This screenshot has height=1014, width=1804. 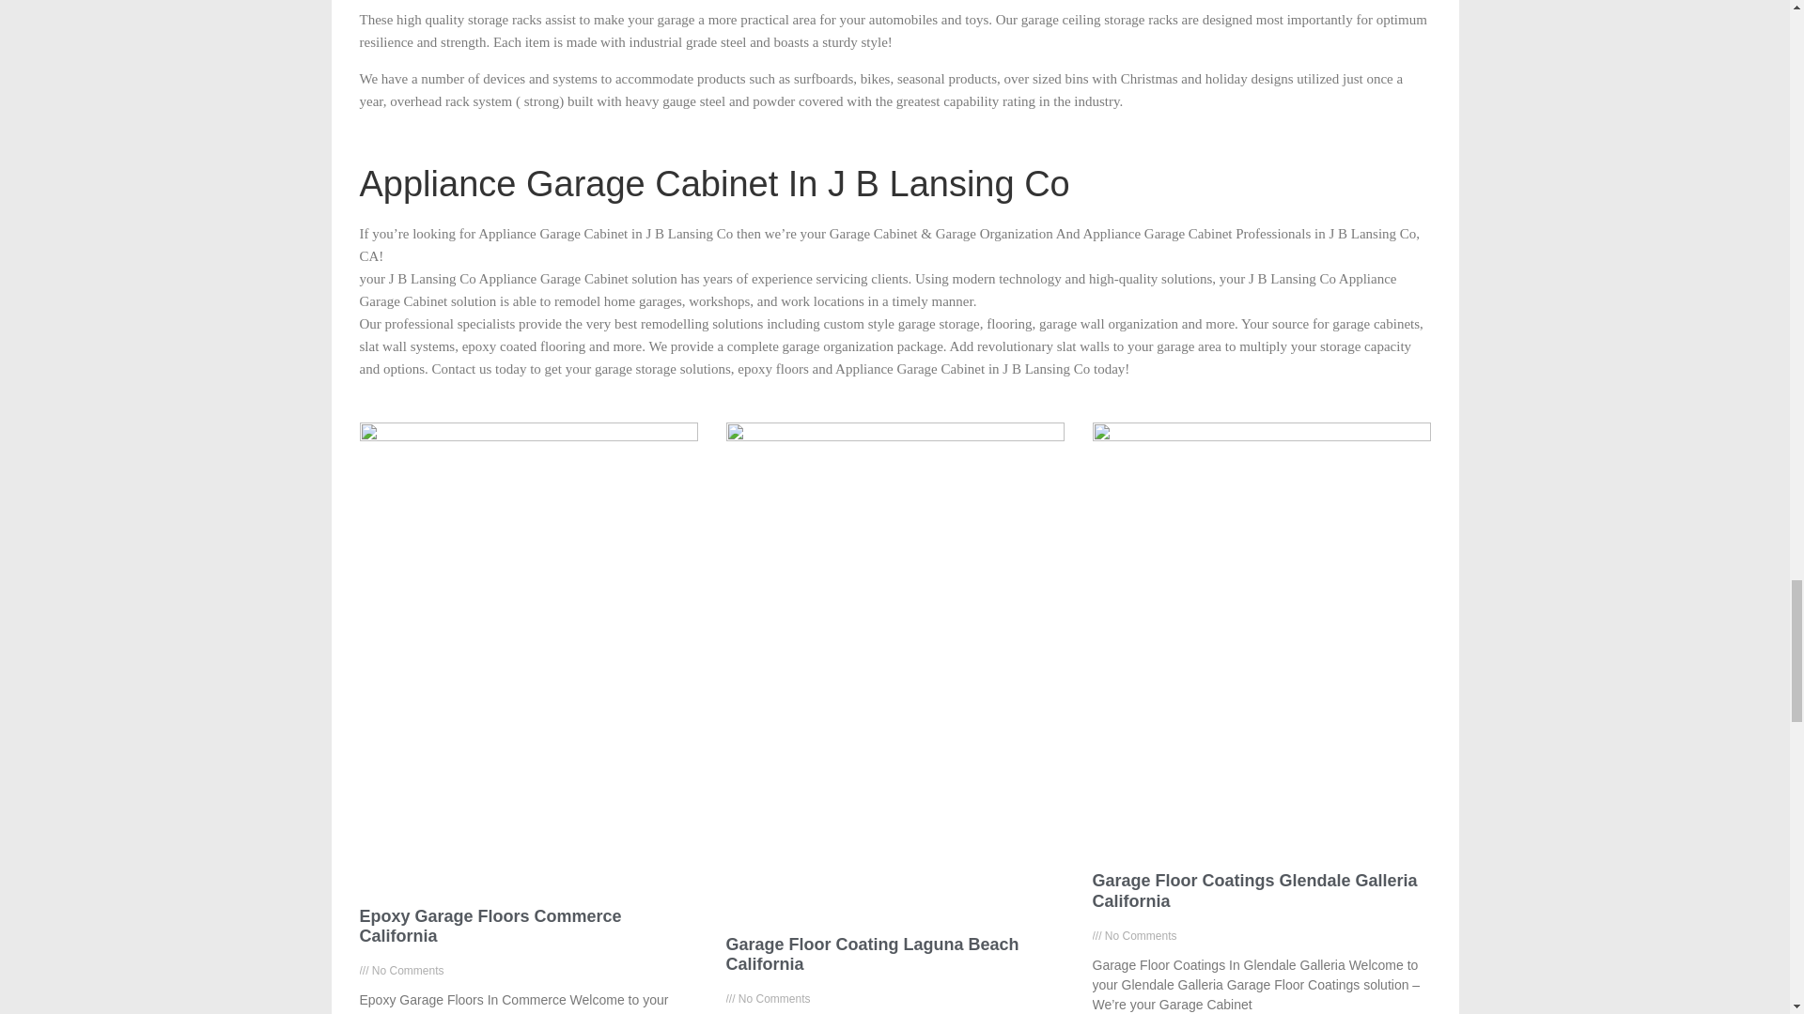 I want to click on Garage Floor Coatings Glendale Galleria California, so click(x=1253, y=890).